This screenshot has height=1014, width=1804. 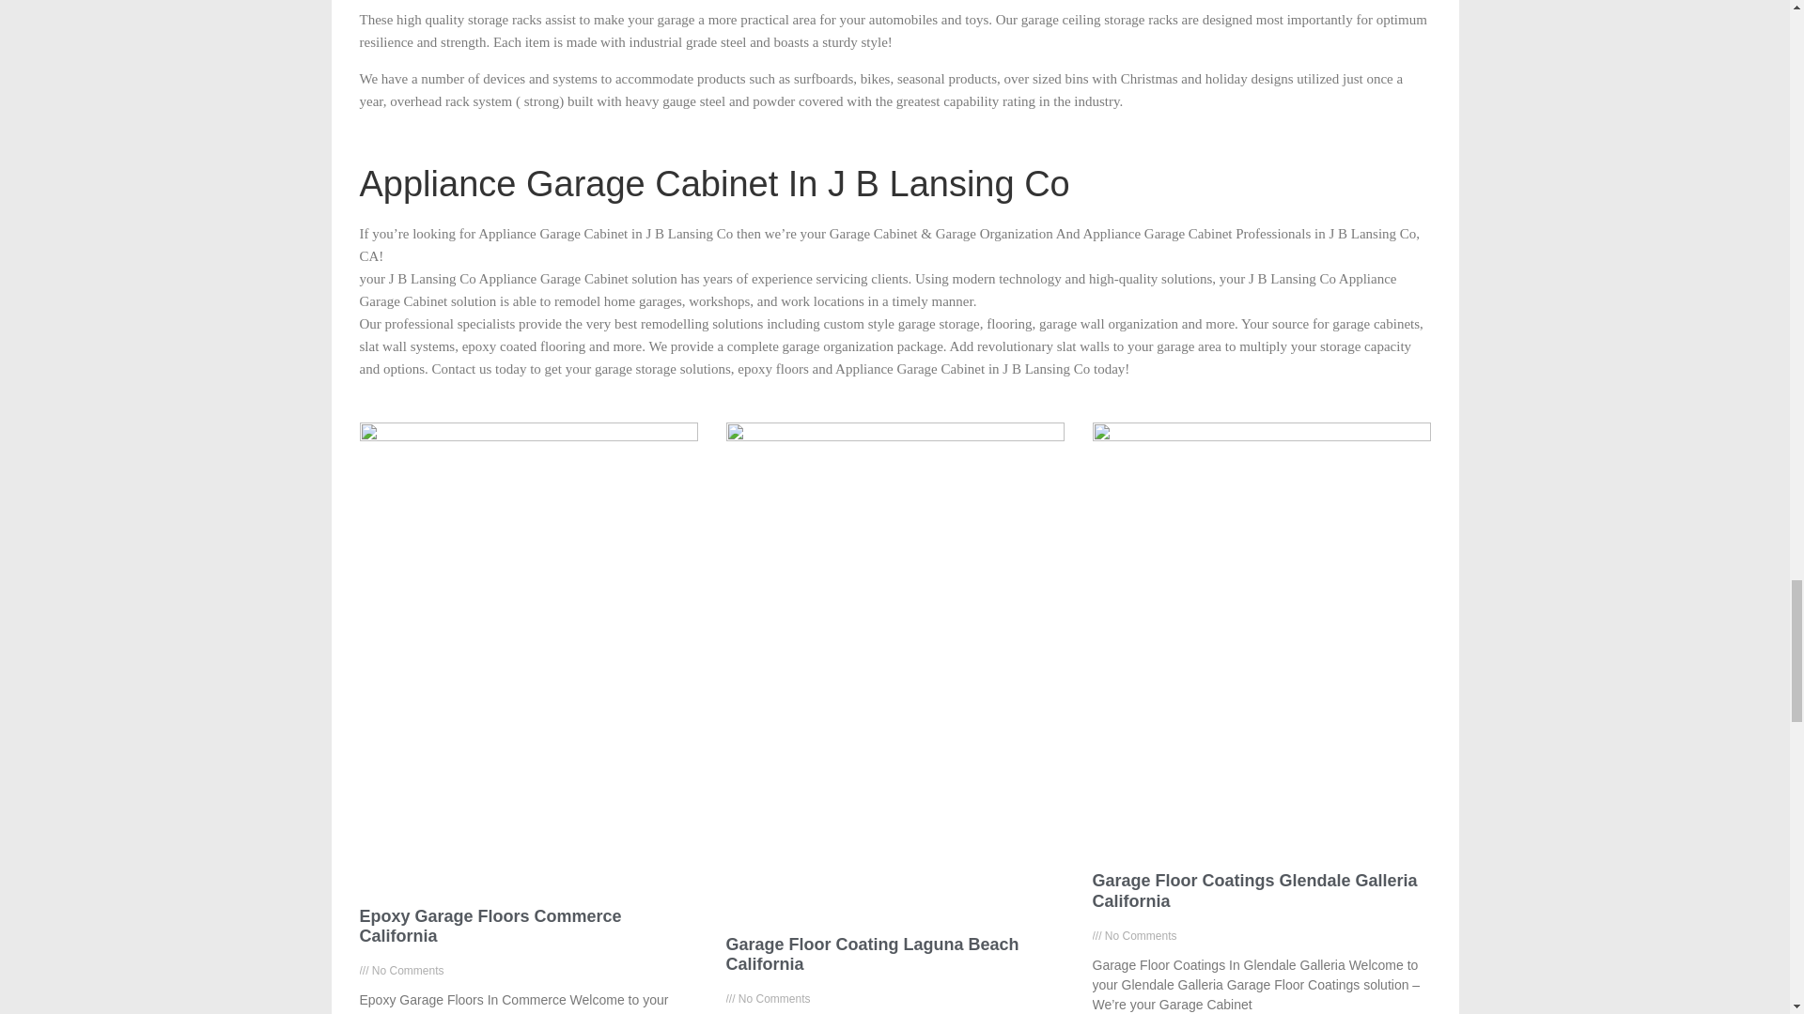 I want to click on Garage Floor Coatings Glendale Galleria California, so click(x=1253, y=890).